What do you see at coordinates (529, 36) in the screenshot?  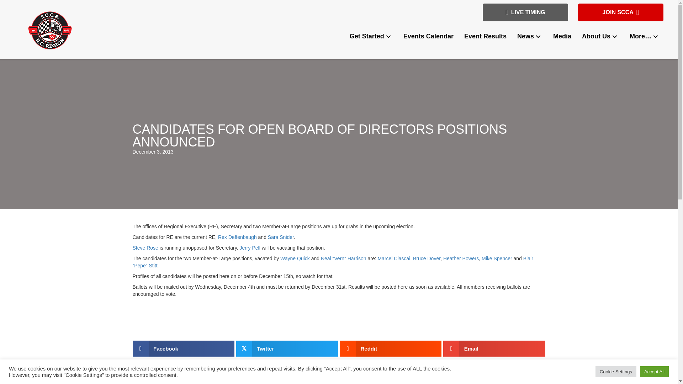 I see `News` at bounding box center [529, 36].